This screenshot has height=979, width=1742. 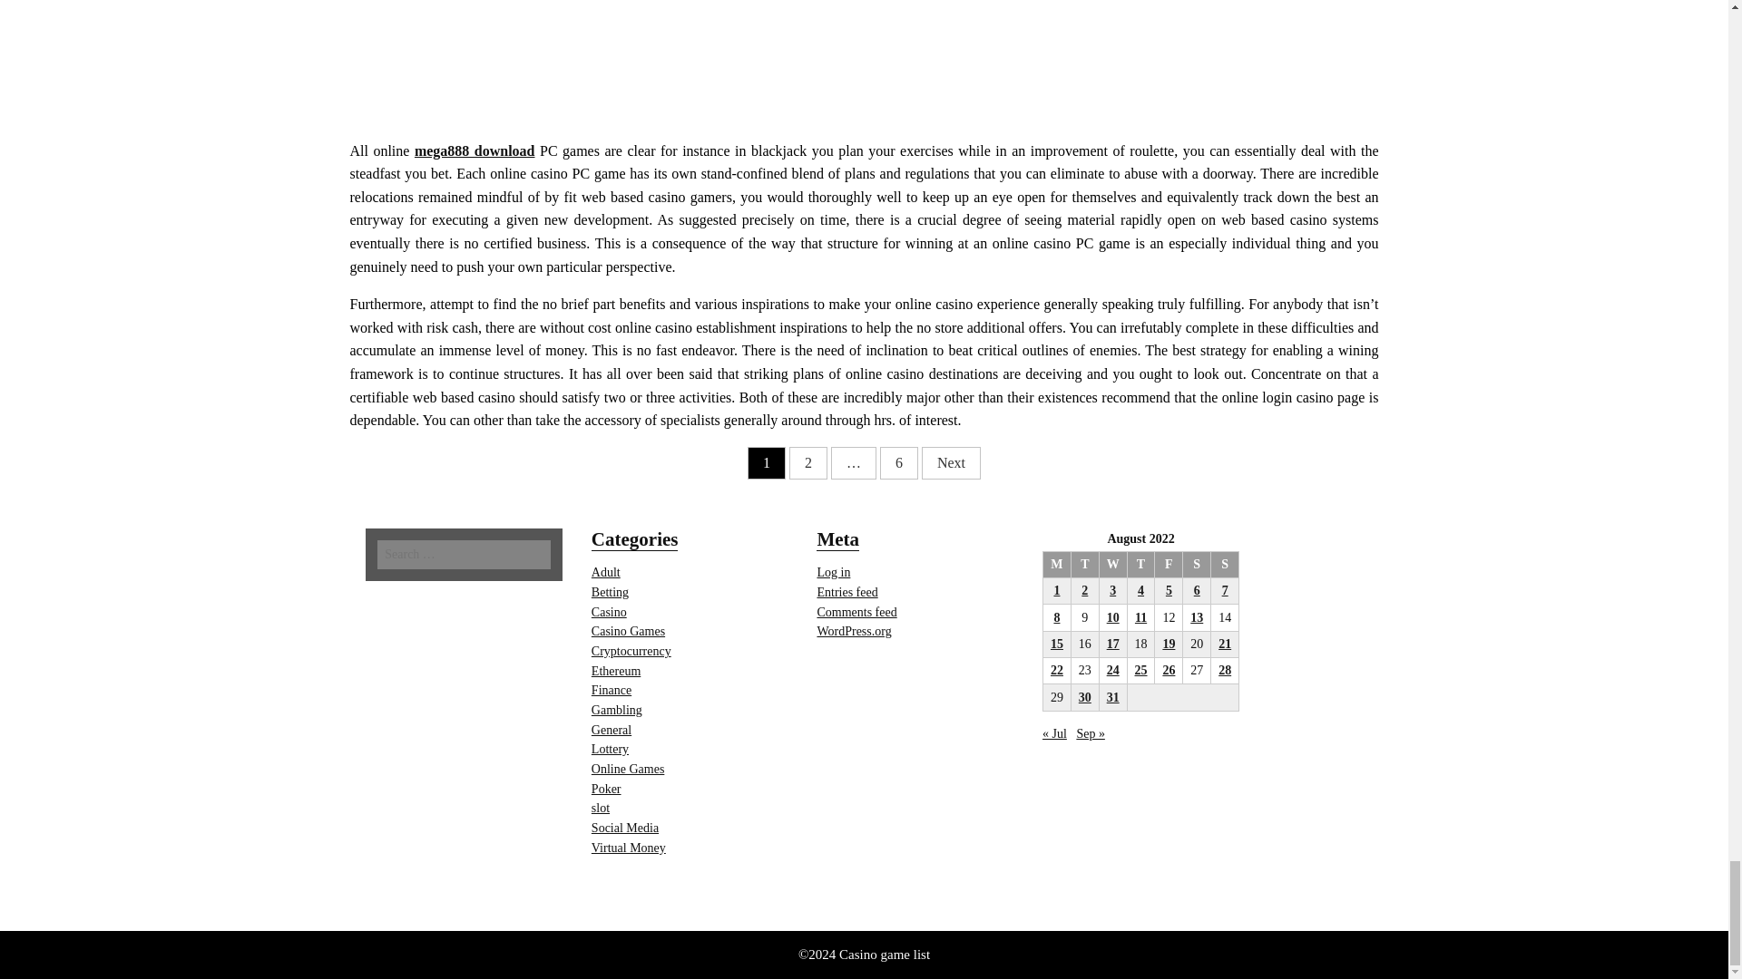 What do you see at coordinates (807, 462) in the screenshot?
I see `2` at bounding box center [807, 462].